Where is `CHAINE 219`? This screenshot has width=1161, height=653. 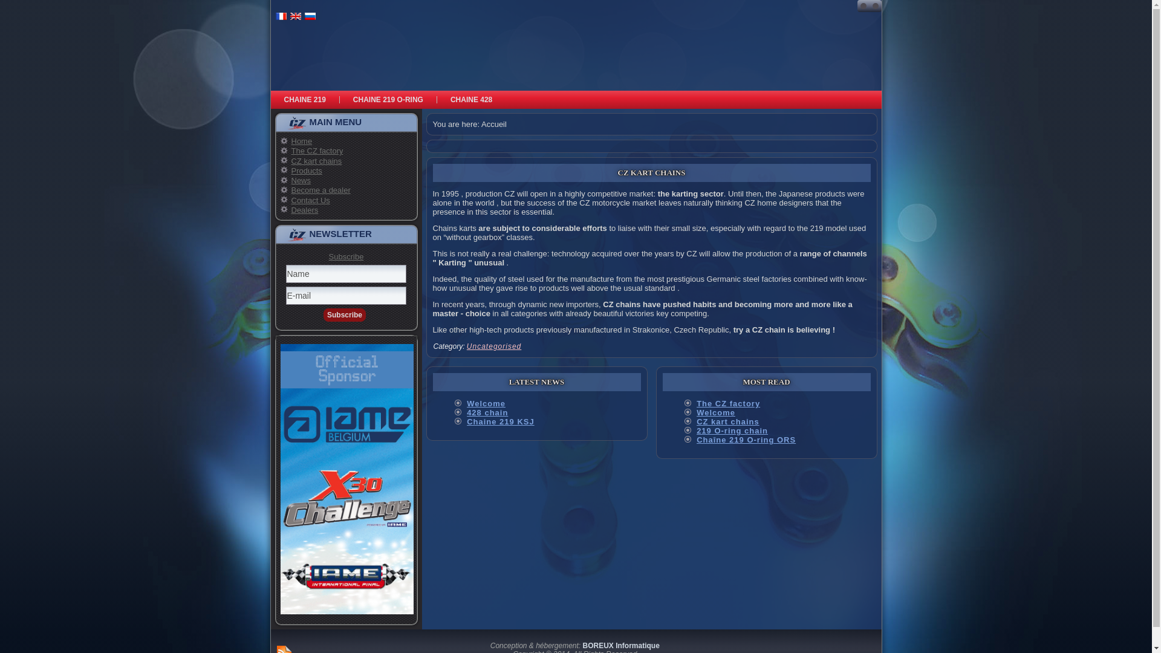
CHAINE 219 is located at coordinates (305, 100).